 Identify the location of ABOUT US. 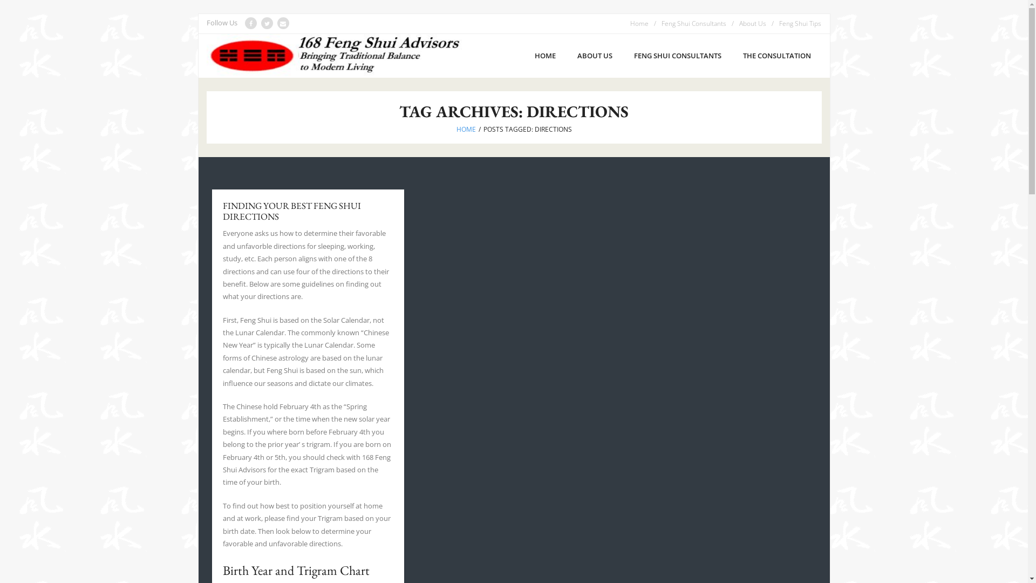
(595, 56).